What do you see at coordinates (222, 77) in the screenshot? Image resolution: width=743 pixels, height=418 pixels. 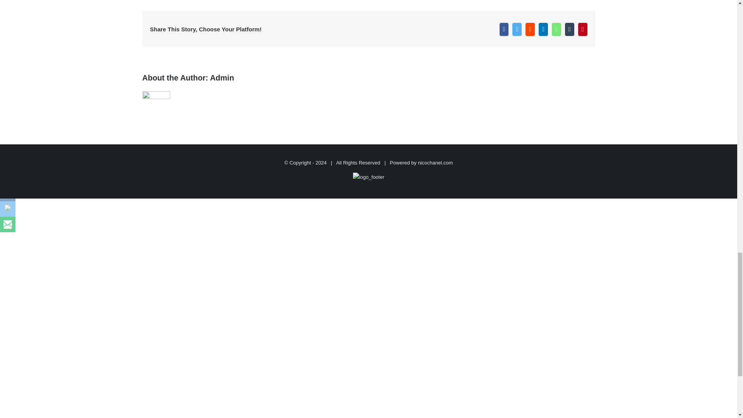 I see `Admin` at bounding box center [222, 77].